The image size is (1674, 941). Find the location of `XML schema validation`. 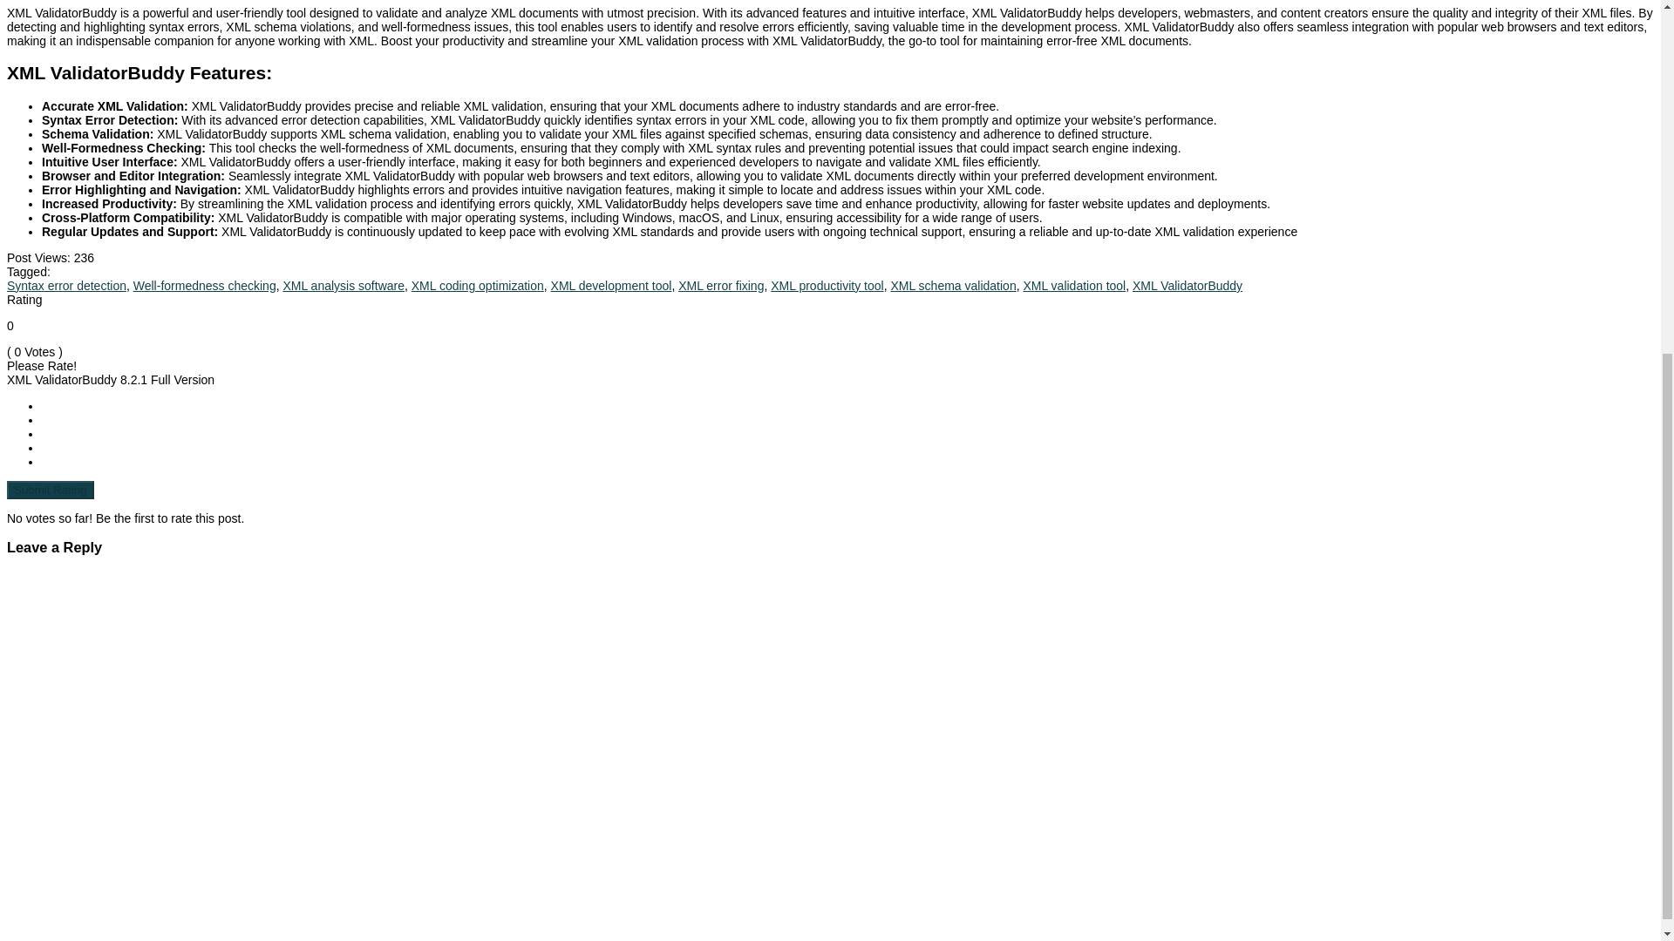

XML schema validation is located at coordinates (953, 285).